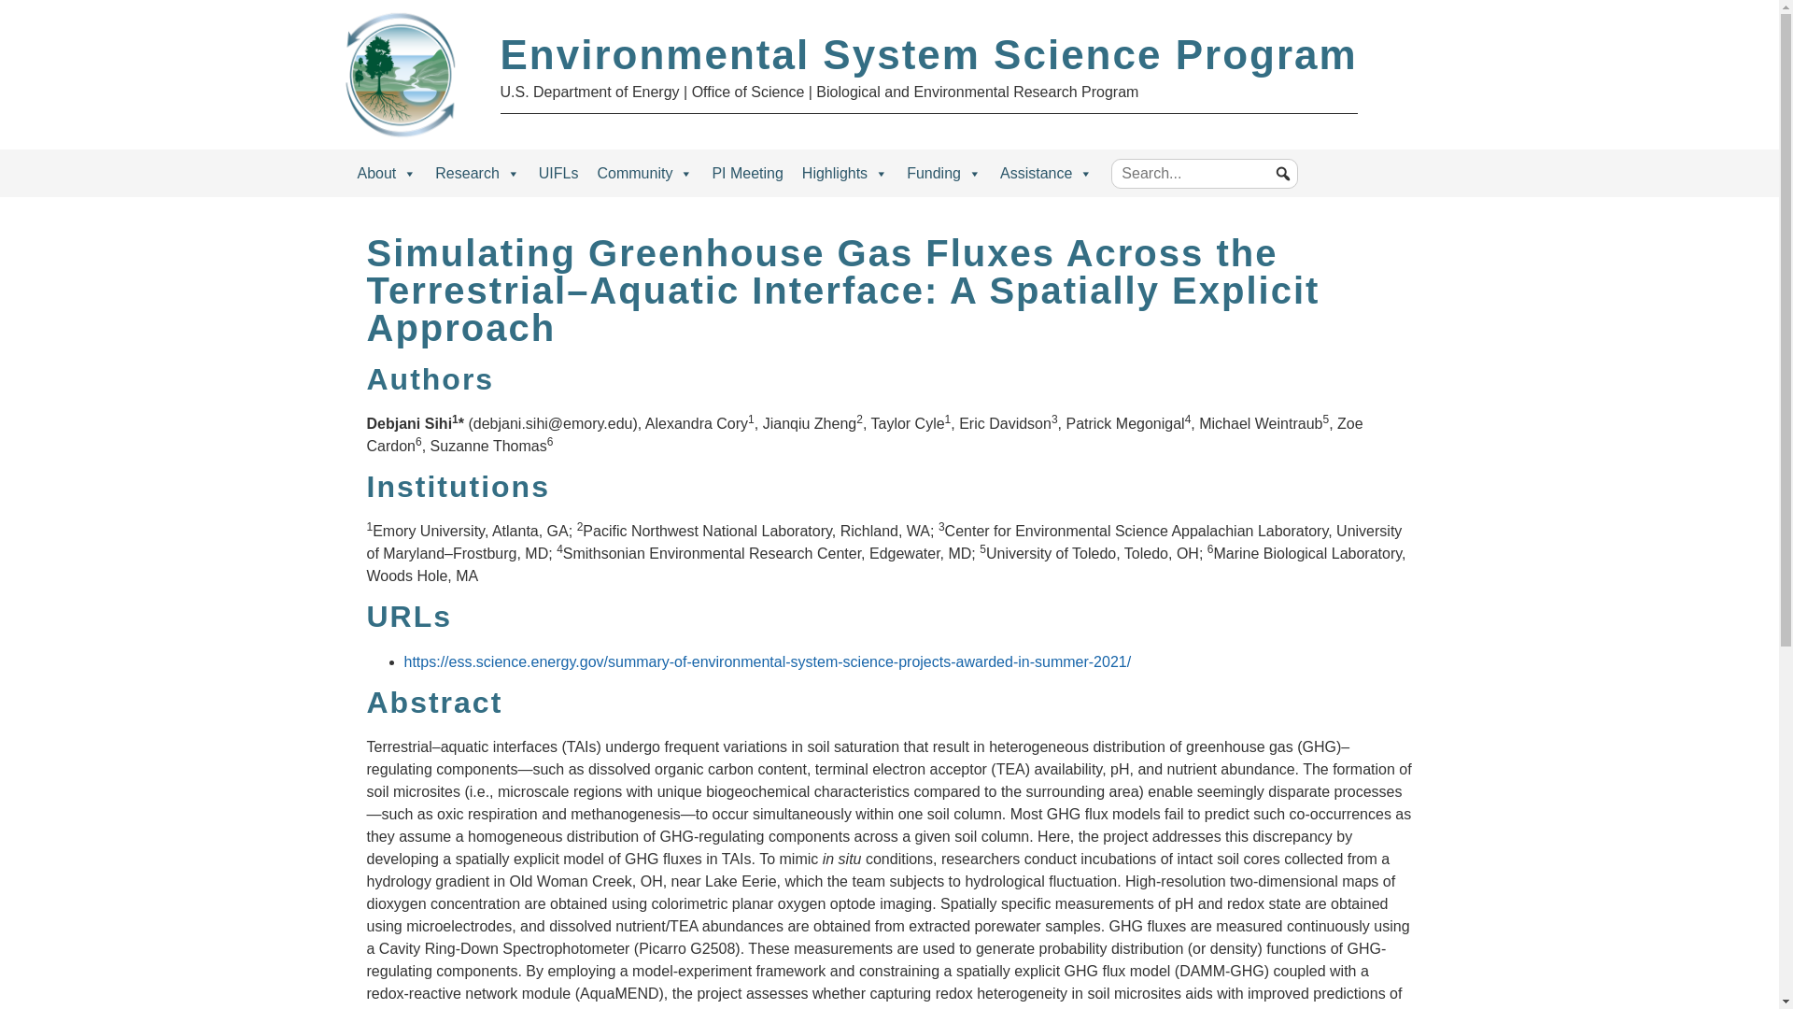  I want to click on About, so click(387, 173).